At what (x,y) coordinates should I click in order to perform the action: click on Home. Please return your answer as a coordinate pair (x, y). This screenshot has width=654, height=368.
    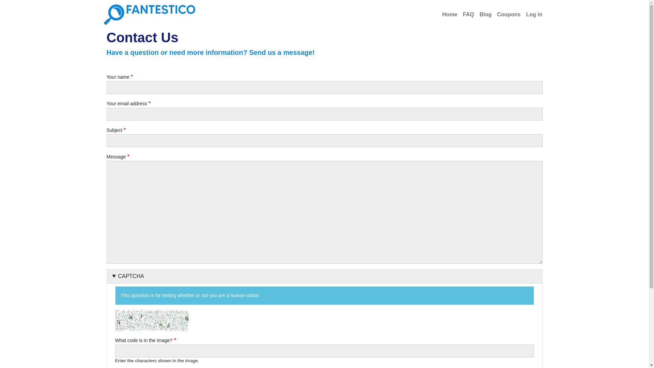
    Looking at the image, I should click on (152, 14).